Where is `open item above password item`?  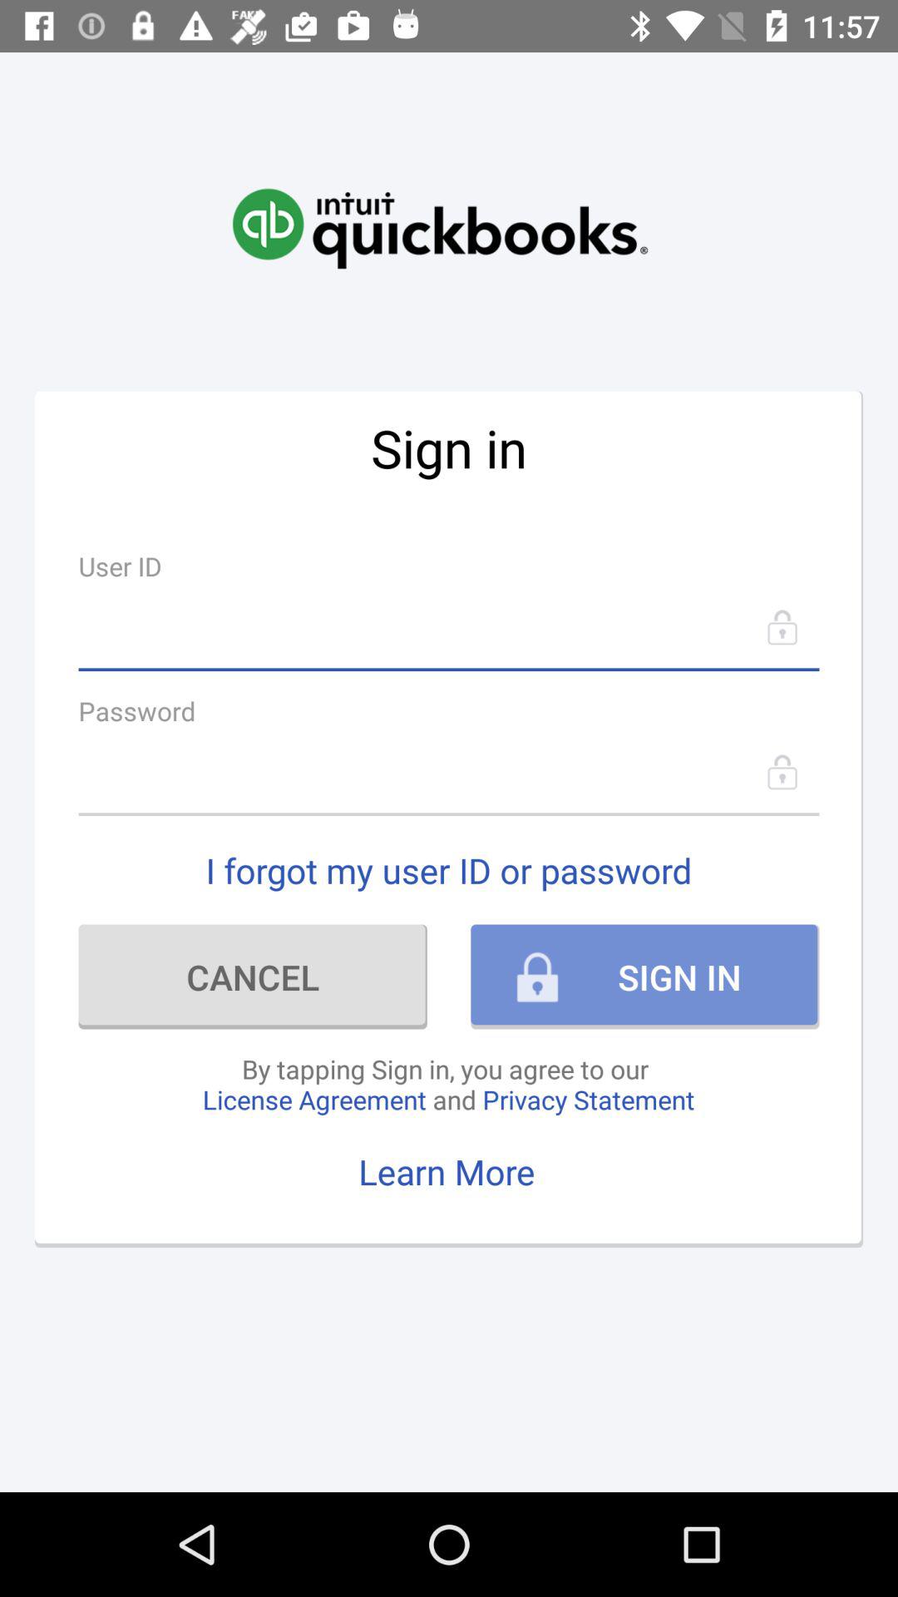 open item above password item is located at coordinates (449, 627).